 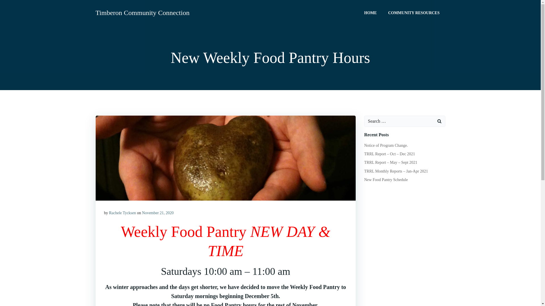 I want to click on HOME, so click(x=370, y=12).